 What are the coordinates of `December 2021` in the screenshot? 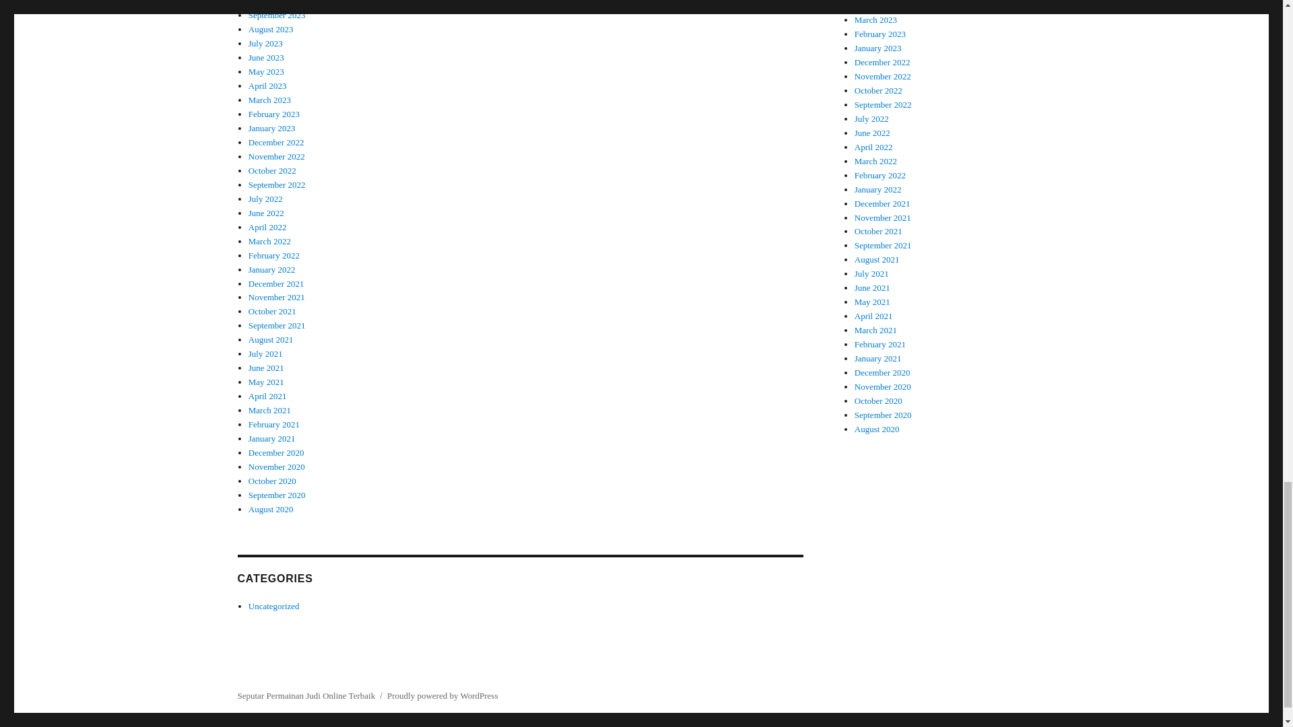 It's located at (276, 283).